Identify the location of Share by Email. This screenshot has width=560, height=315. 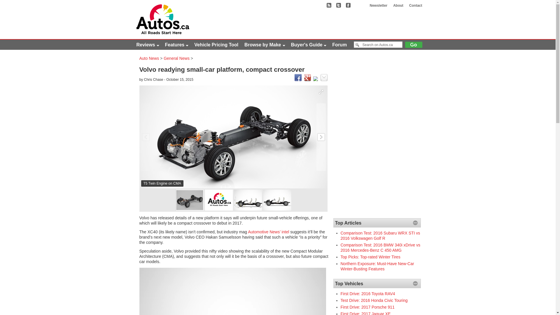
(324, 80).